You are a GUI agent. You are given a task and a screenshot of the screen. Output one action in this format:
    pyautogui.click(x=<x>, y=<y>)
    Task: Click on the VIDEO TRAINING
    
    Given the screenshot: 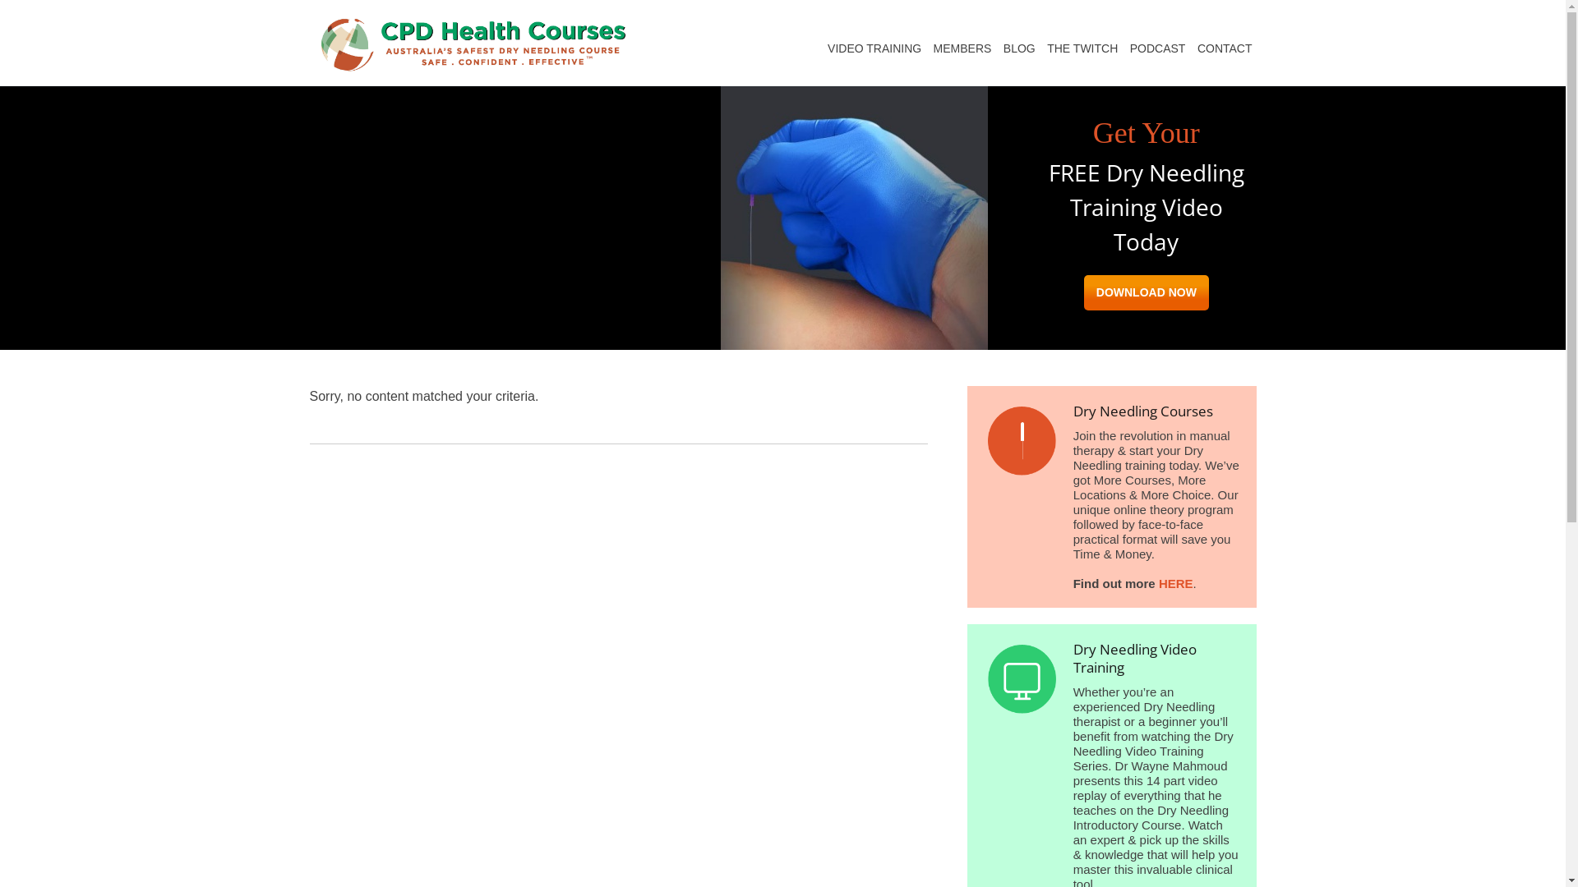 What is the action you would take?
    pyautogui.click(x=874, y=46)
    